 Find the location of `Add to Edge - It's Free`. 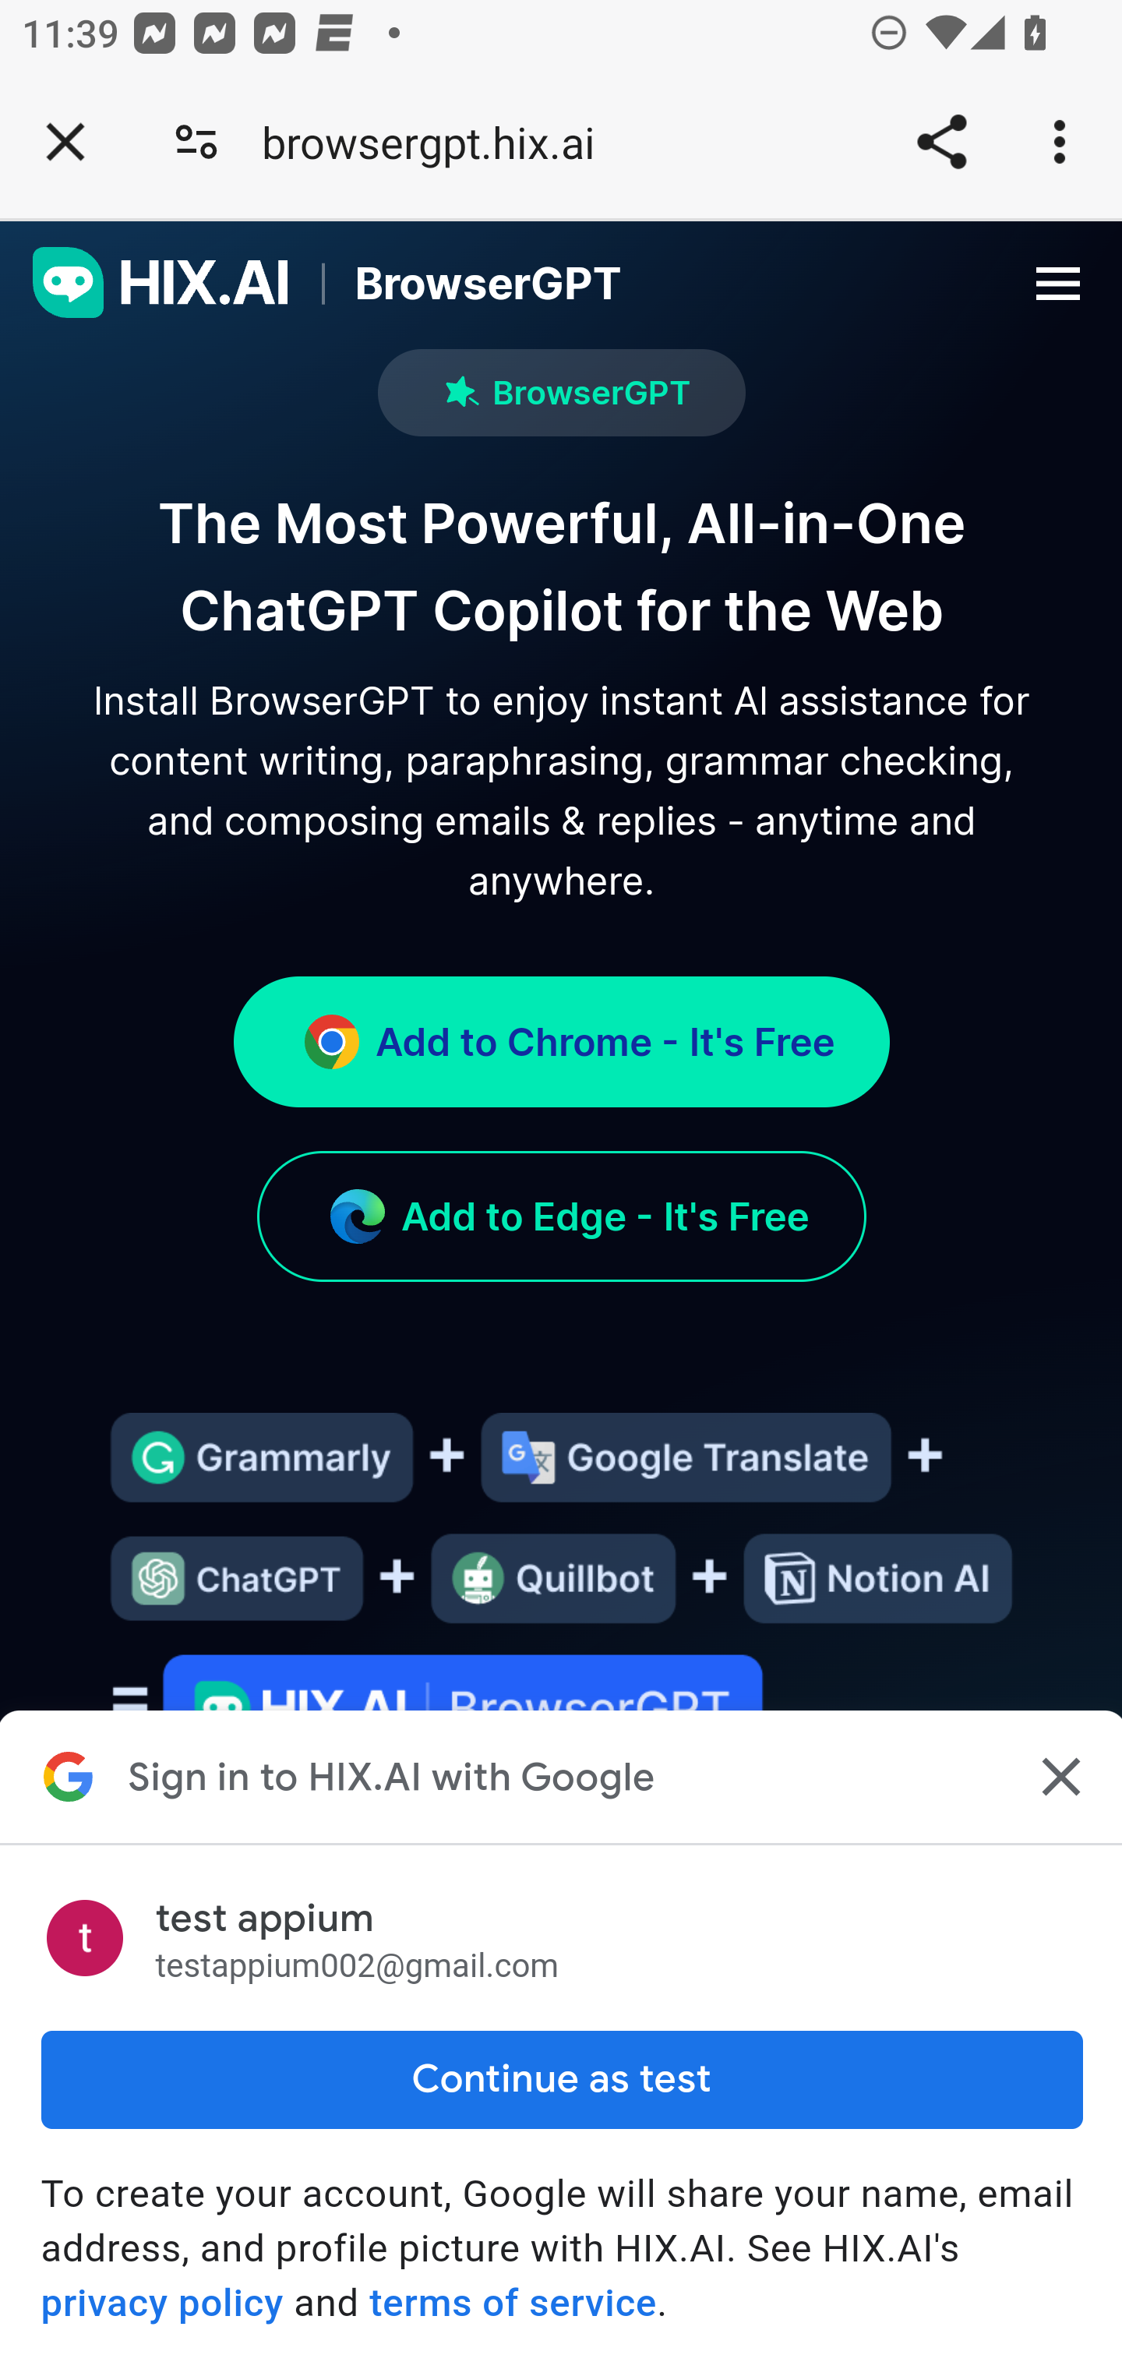

Add to Edge - It's Free is located at coordinates (561, 1217).